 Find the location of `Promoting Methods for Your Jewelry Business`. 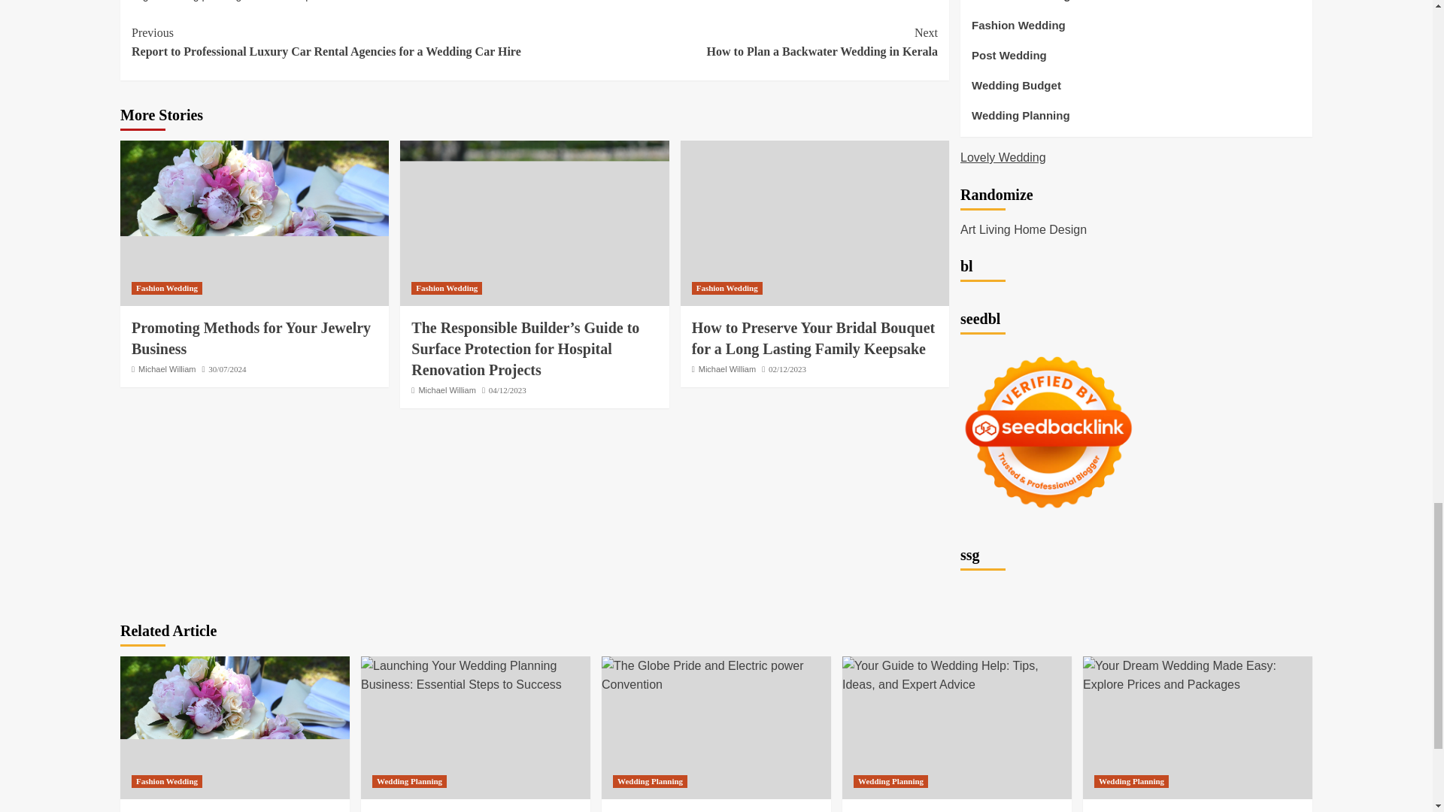

Promoting Methods for Your Jewelry Business is located at coordinates (254, 223).